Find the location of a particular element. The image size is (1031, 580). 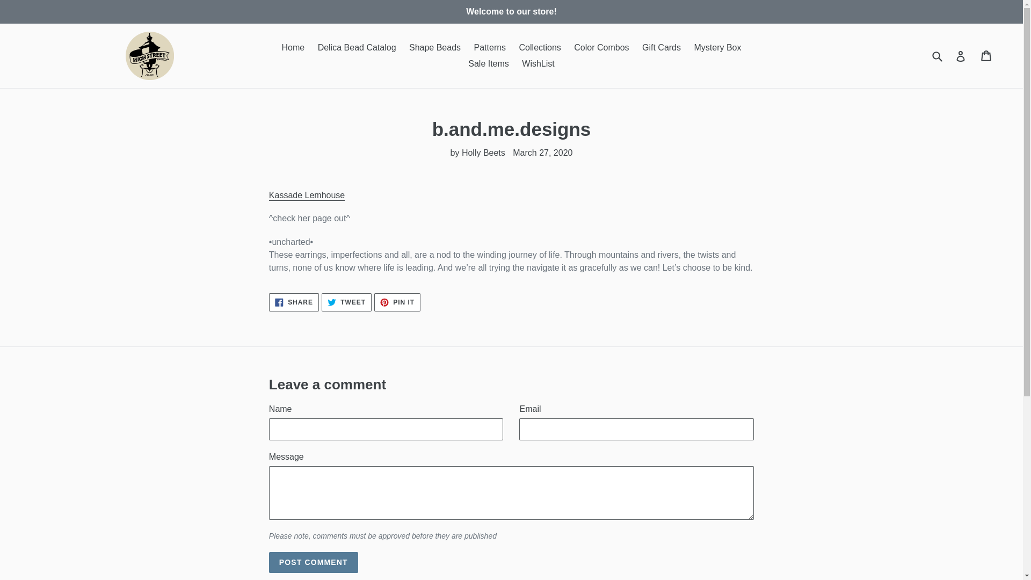

Delica Bead Catalog is located at coordinates (307, 195).